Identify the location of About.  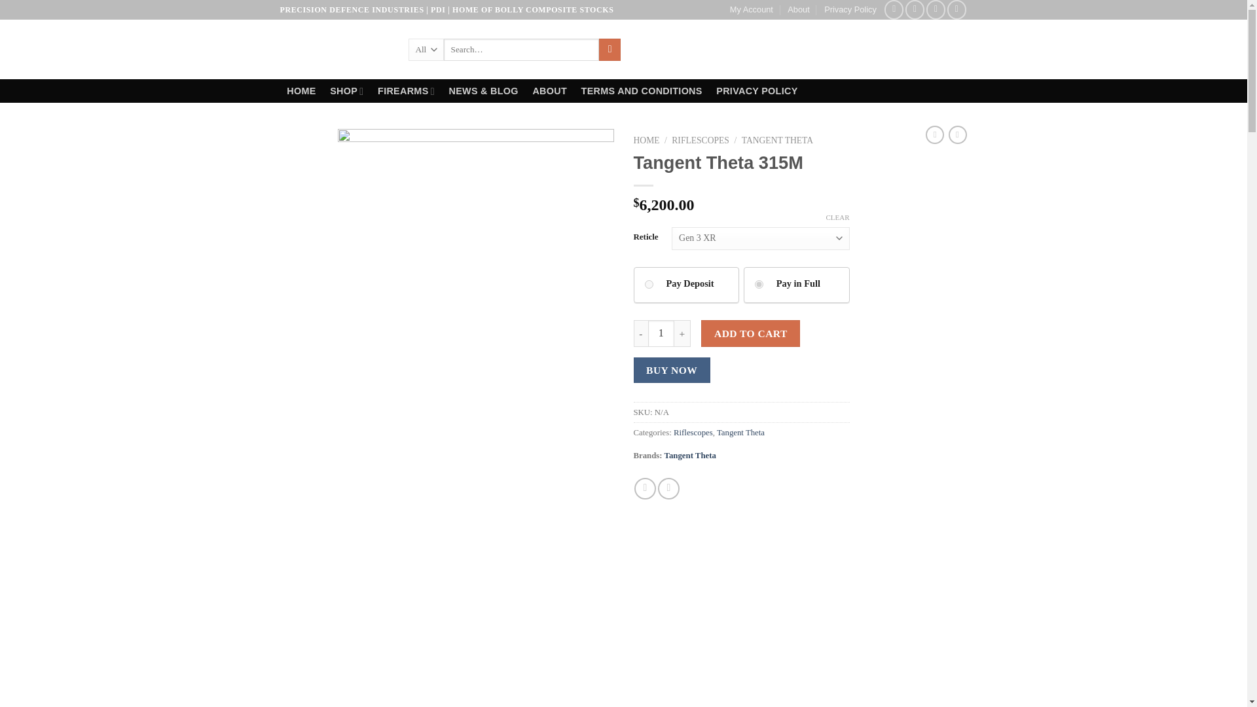
(799, 10).